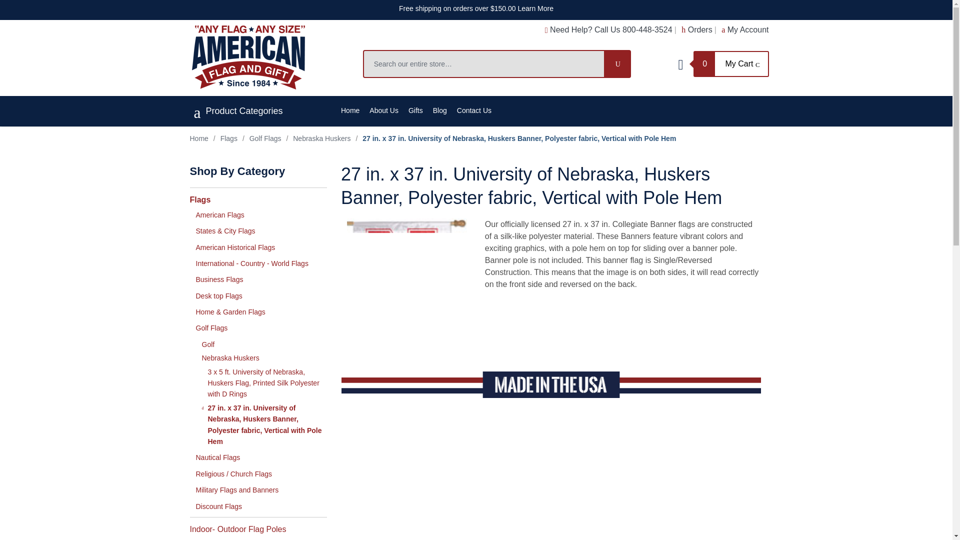 This screenshot has width=960, height=540. I want to click on Search, so click(617, 64).